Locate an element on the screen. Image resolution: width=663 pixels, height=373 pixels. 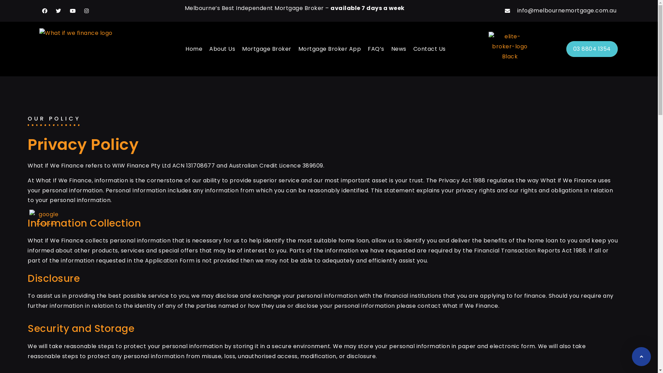
info@melbournemortgage.com.au is located at coordinates (532, 11).